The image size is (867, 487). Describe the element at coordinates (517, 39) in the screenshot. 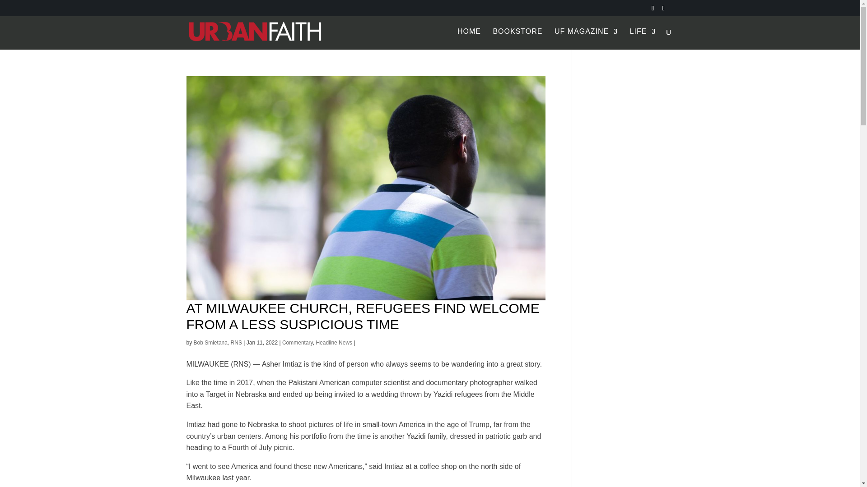

I see `BOOKSTORE` at that location.